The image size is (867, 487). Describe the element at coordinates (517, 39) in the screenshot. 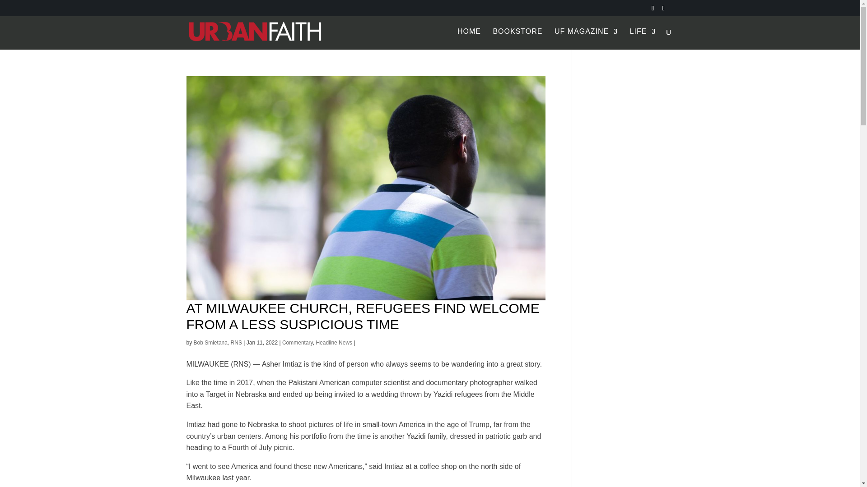

I see `BOOKSTORE` at that location.